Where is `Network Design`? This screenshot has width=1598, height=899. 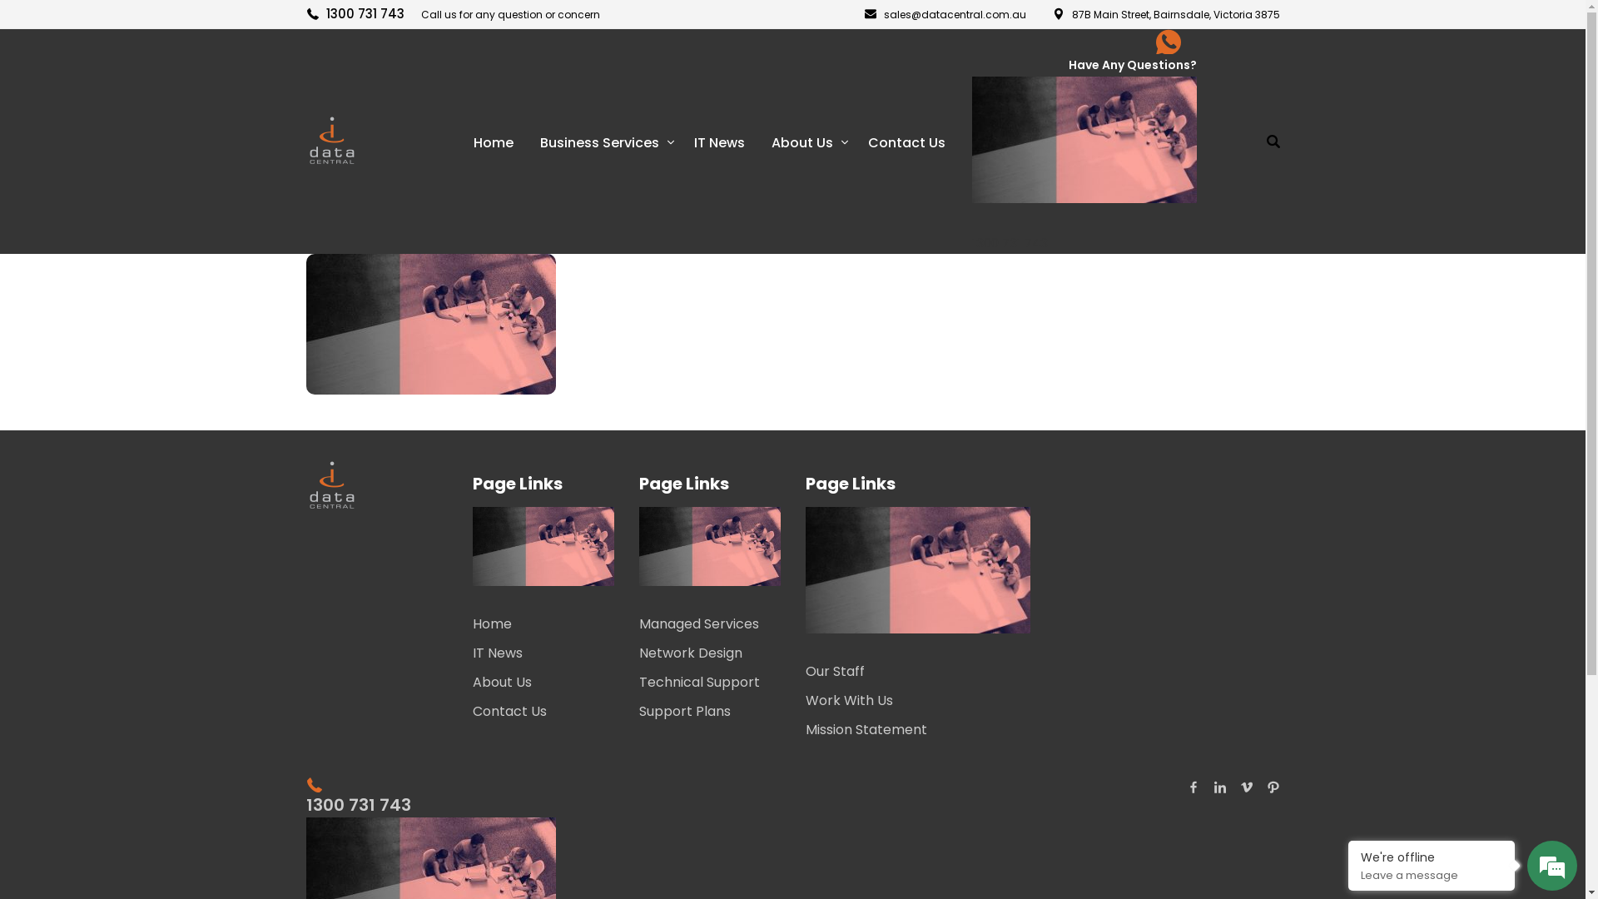
Network Design is located at coordinates (704, 653).